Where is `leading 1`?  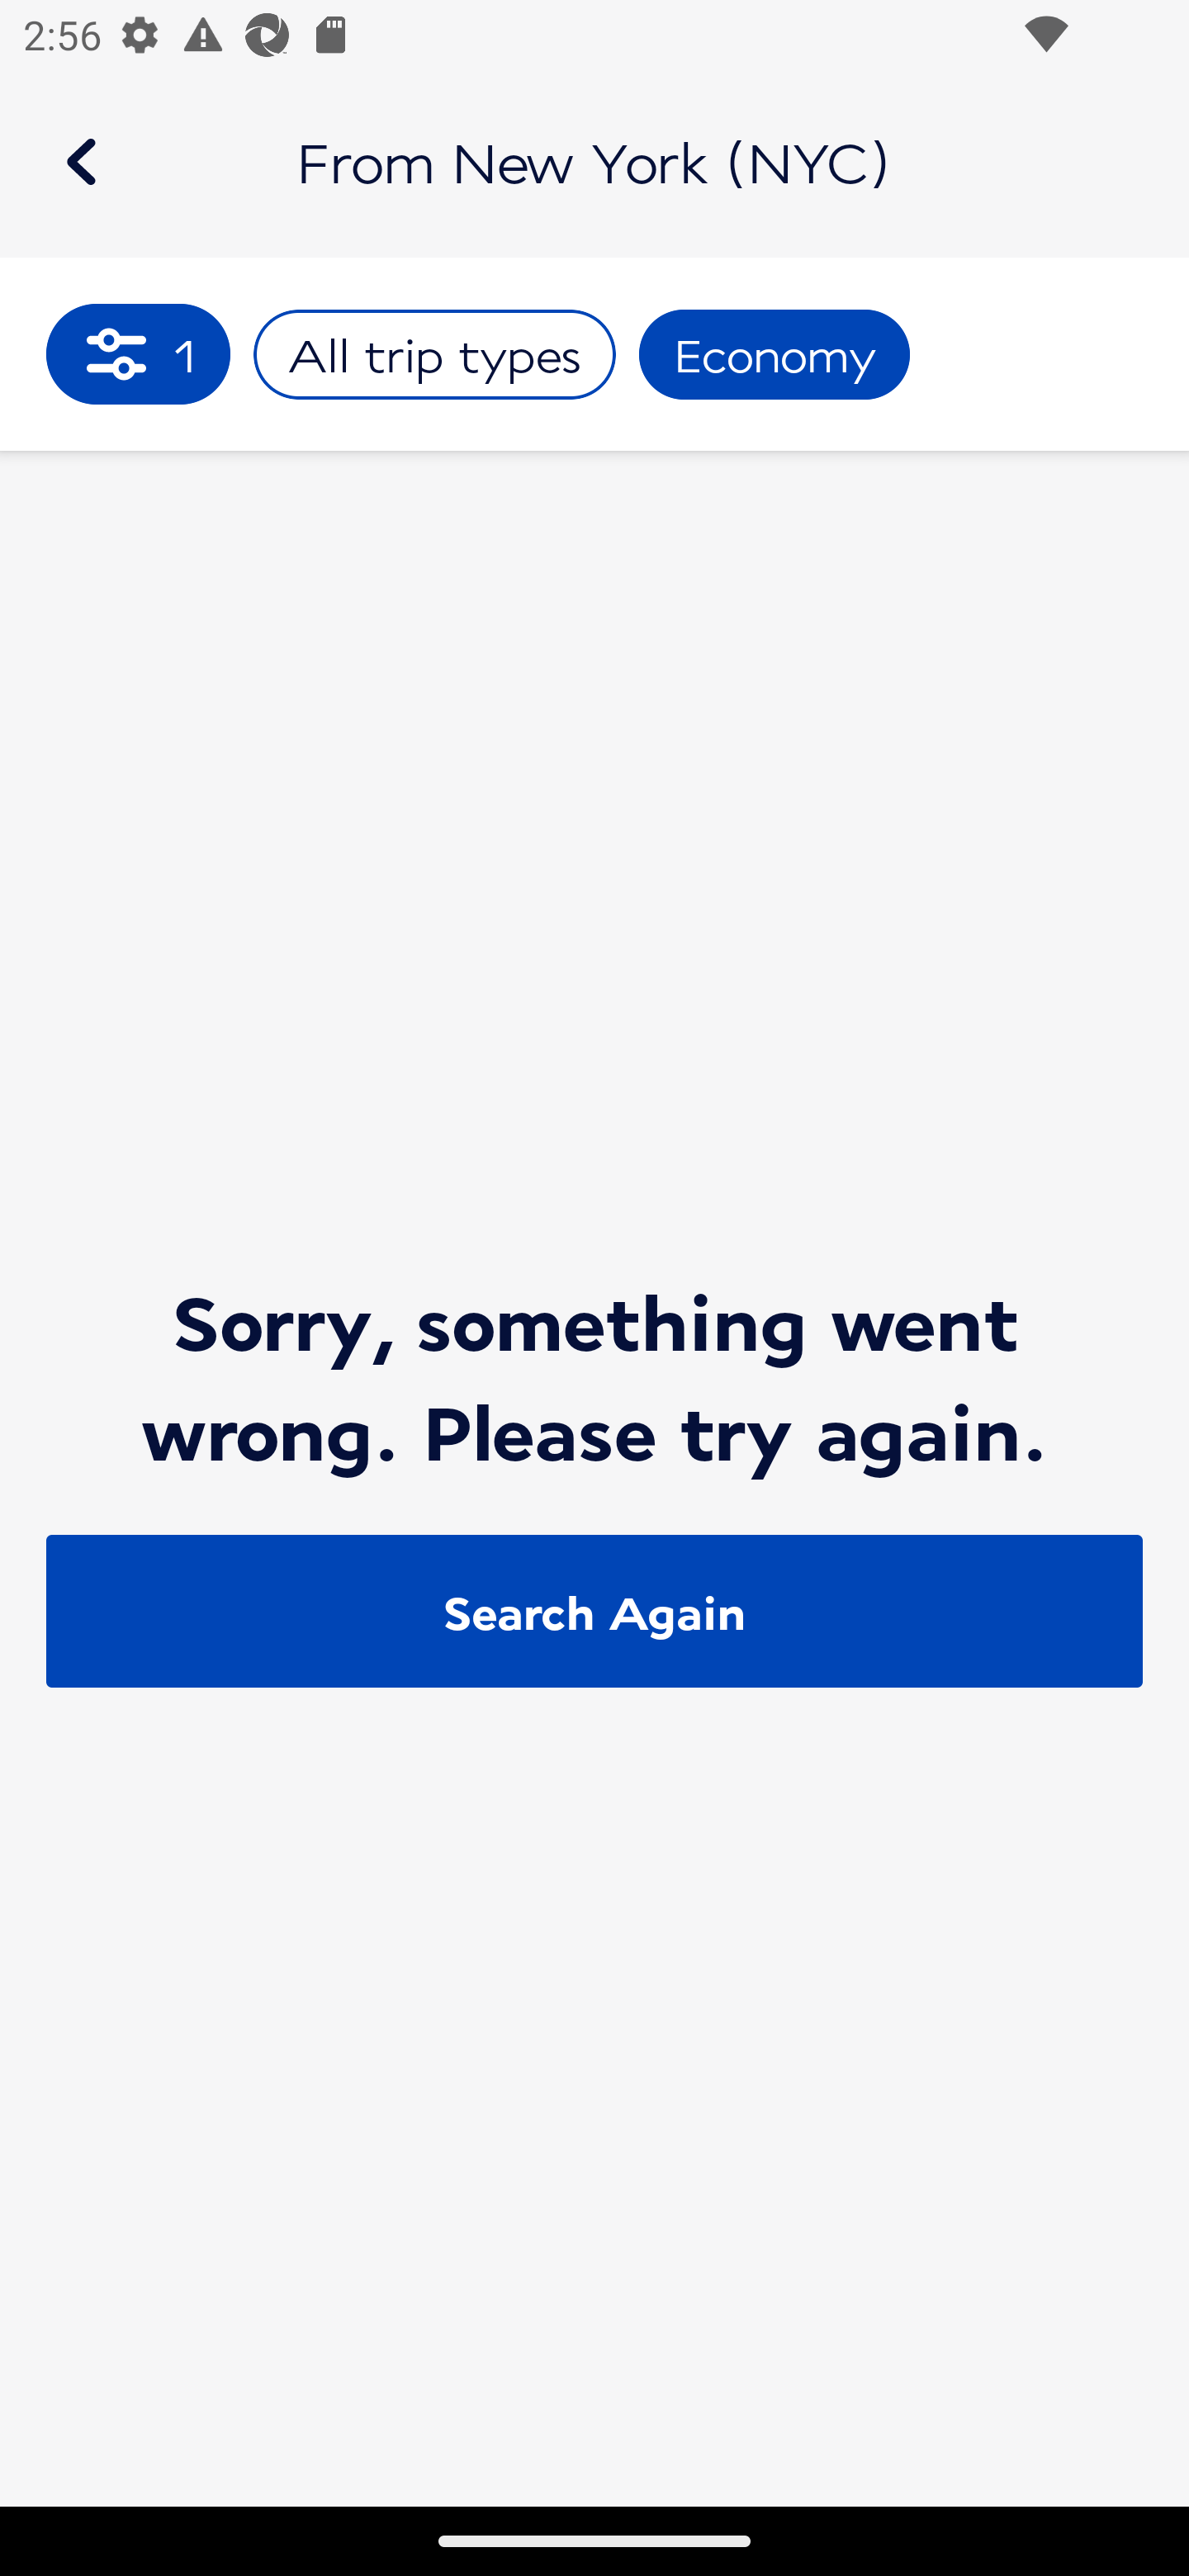
leading 1 is located at coordinates (139, 353).